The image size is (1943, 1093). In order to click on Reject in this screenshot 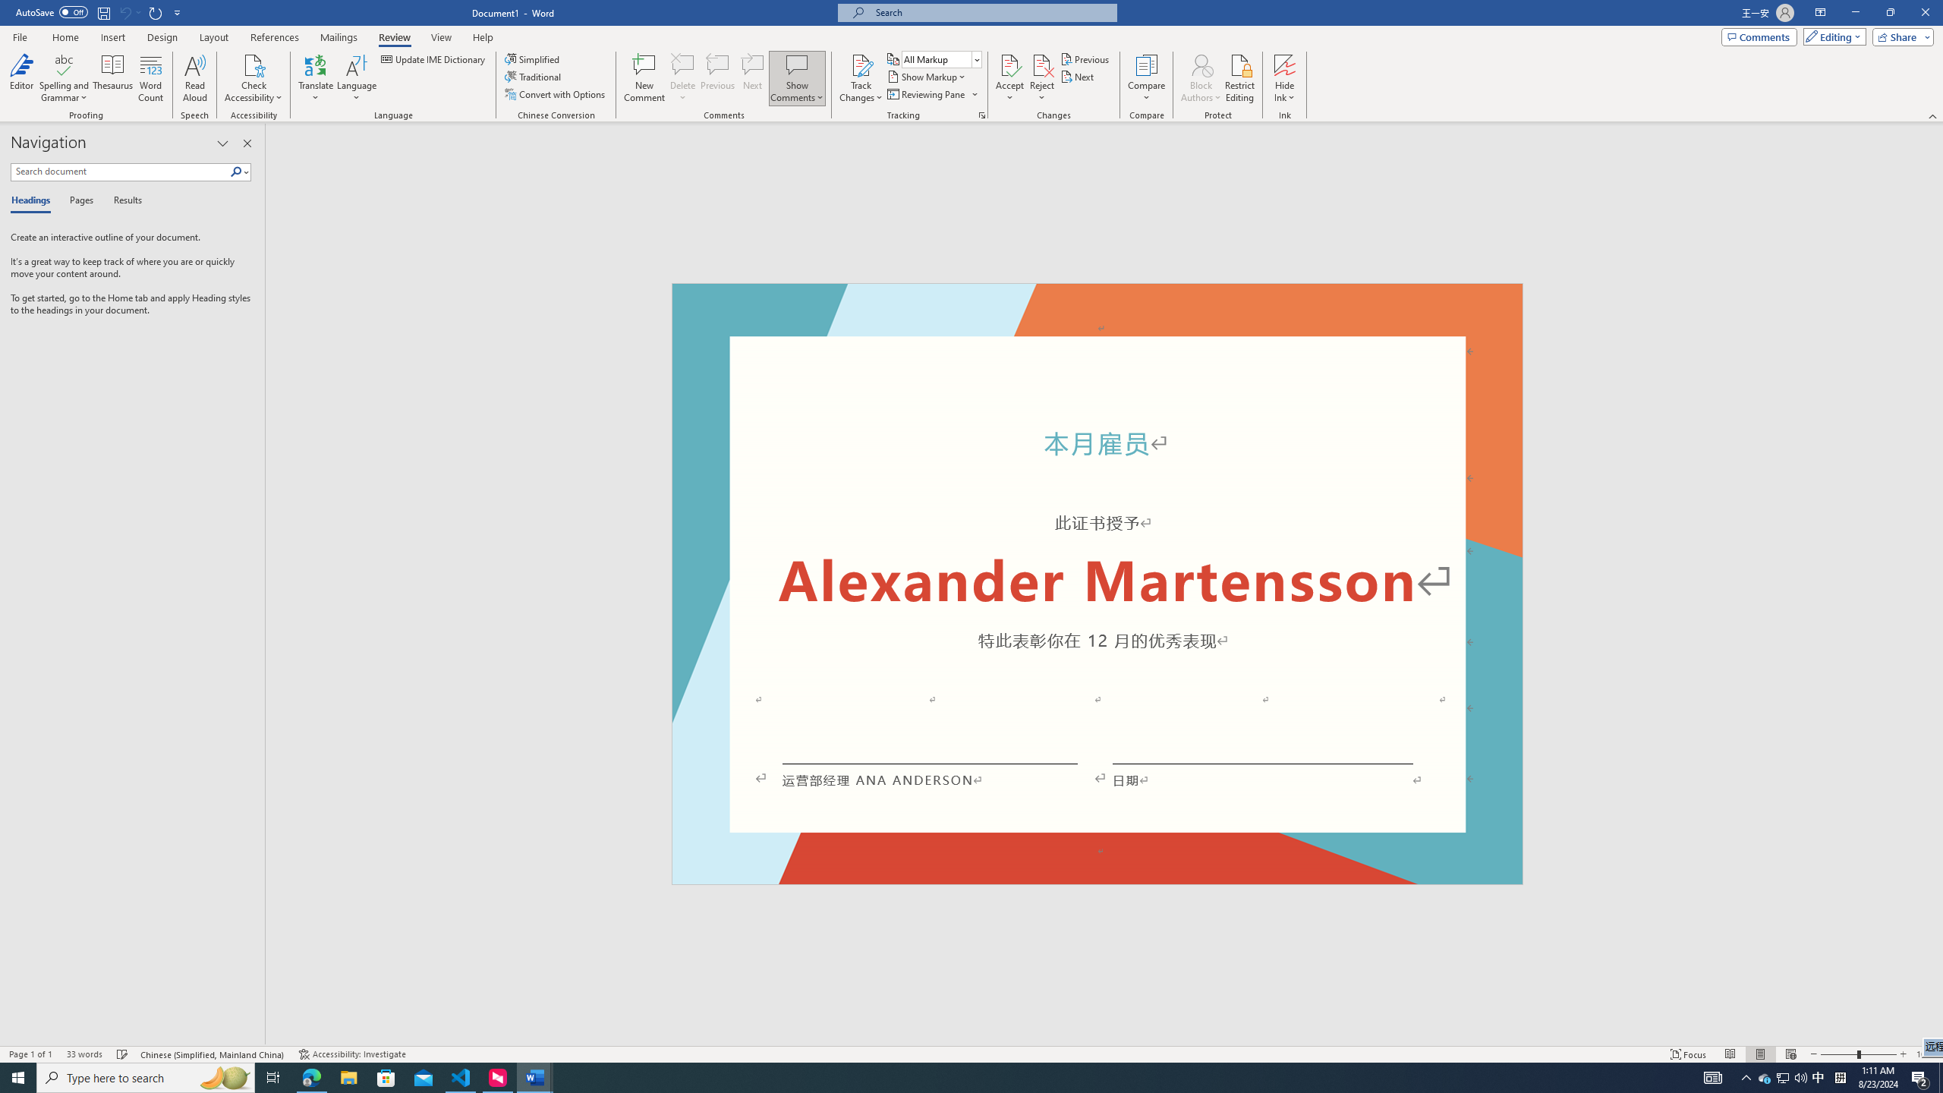, I will do `click(1042, 78)`.